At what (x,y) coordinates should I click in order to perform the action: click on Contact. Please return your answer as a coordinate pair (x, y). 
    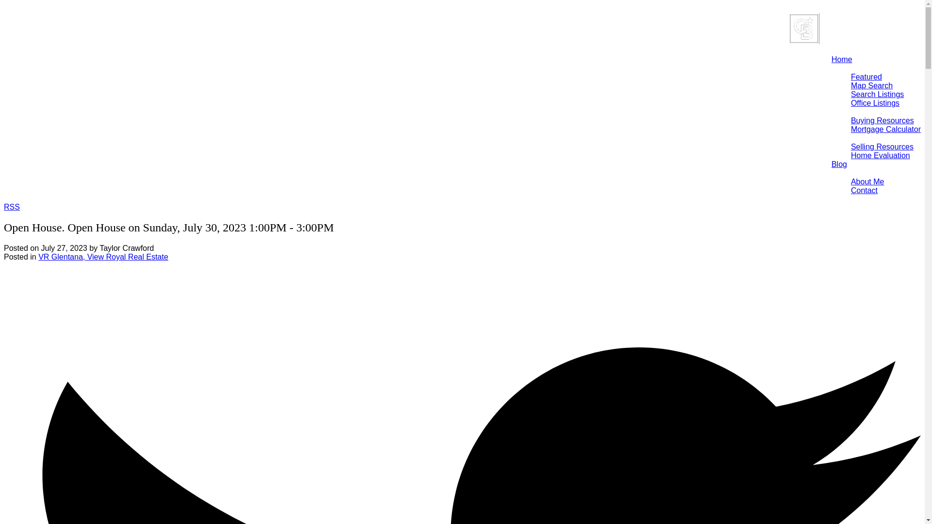
    Looking at the image, I should click on (864, 190).